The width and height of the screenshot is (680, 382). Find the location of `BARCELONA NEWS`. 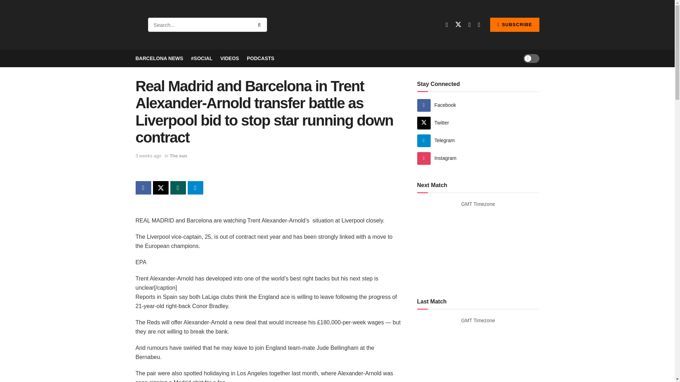

BARCELONA NEWS is located at coordinates (159, 58).